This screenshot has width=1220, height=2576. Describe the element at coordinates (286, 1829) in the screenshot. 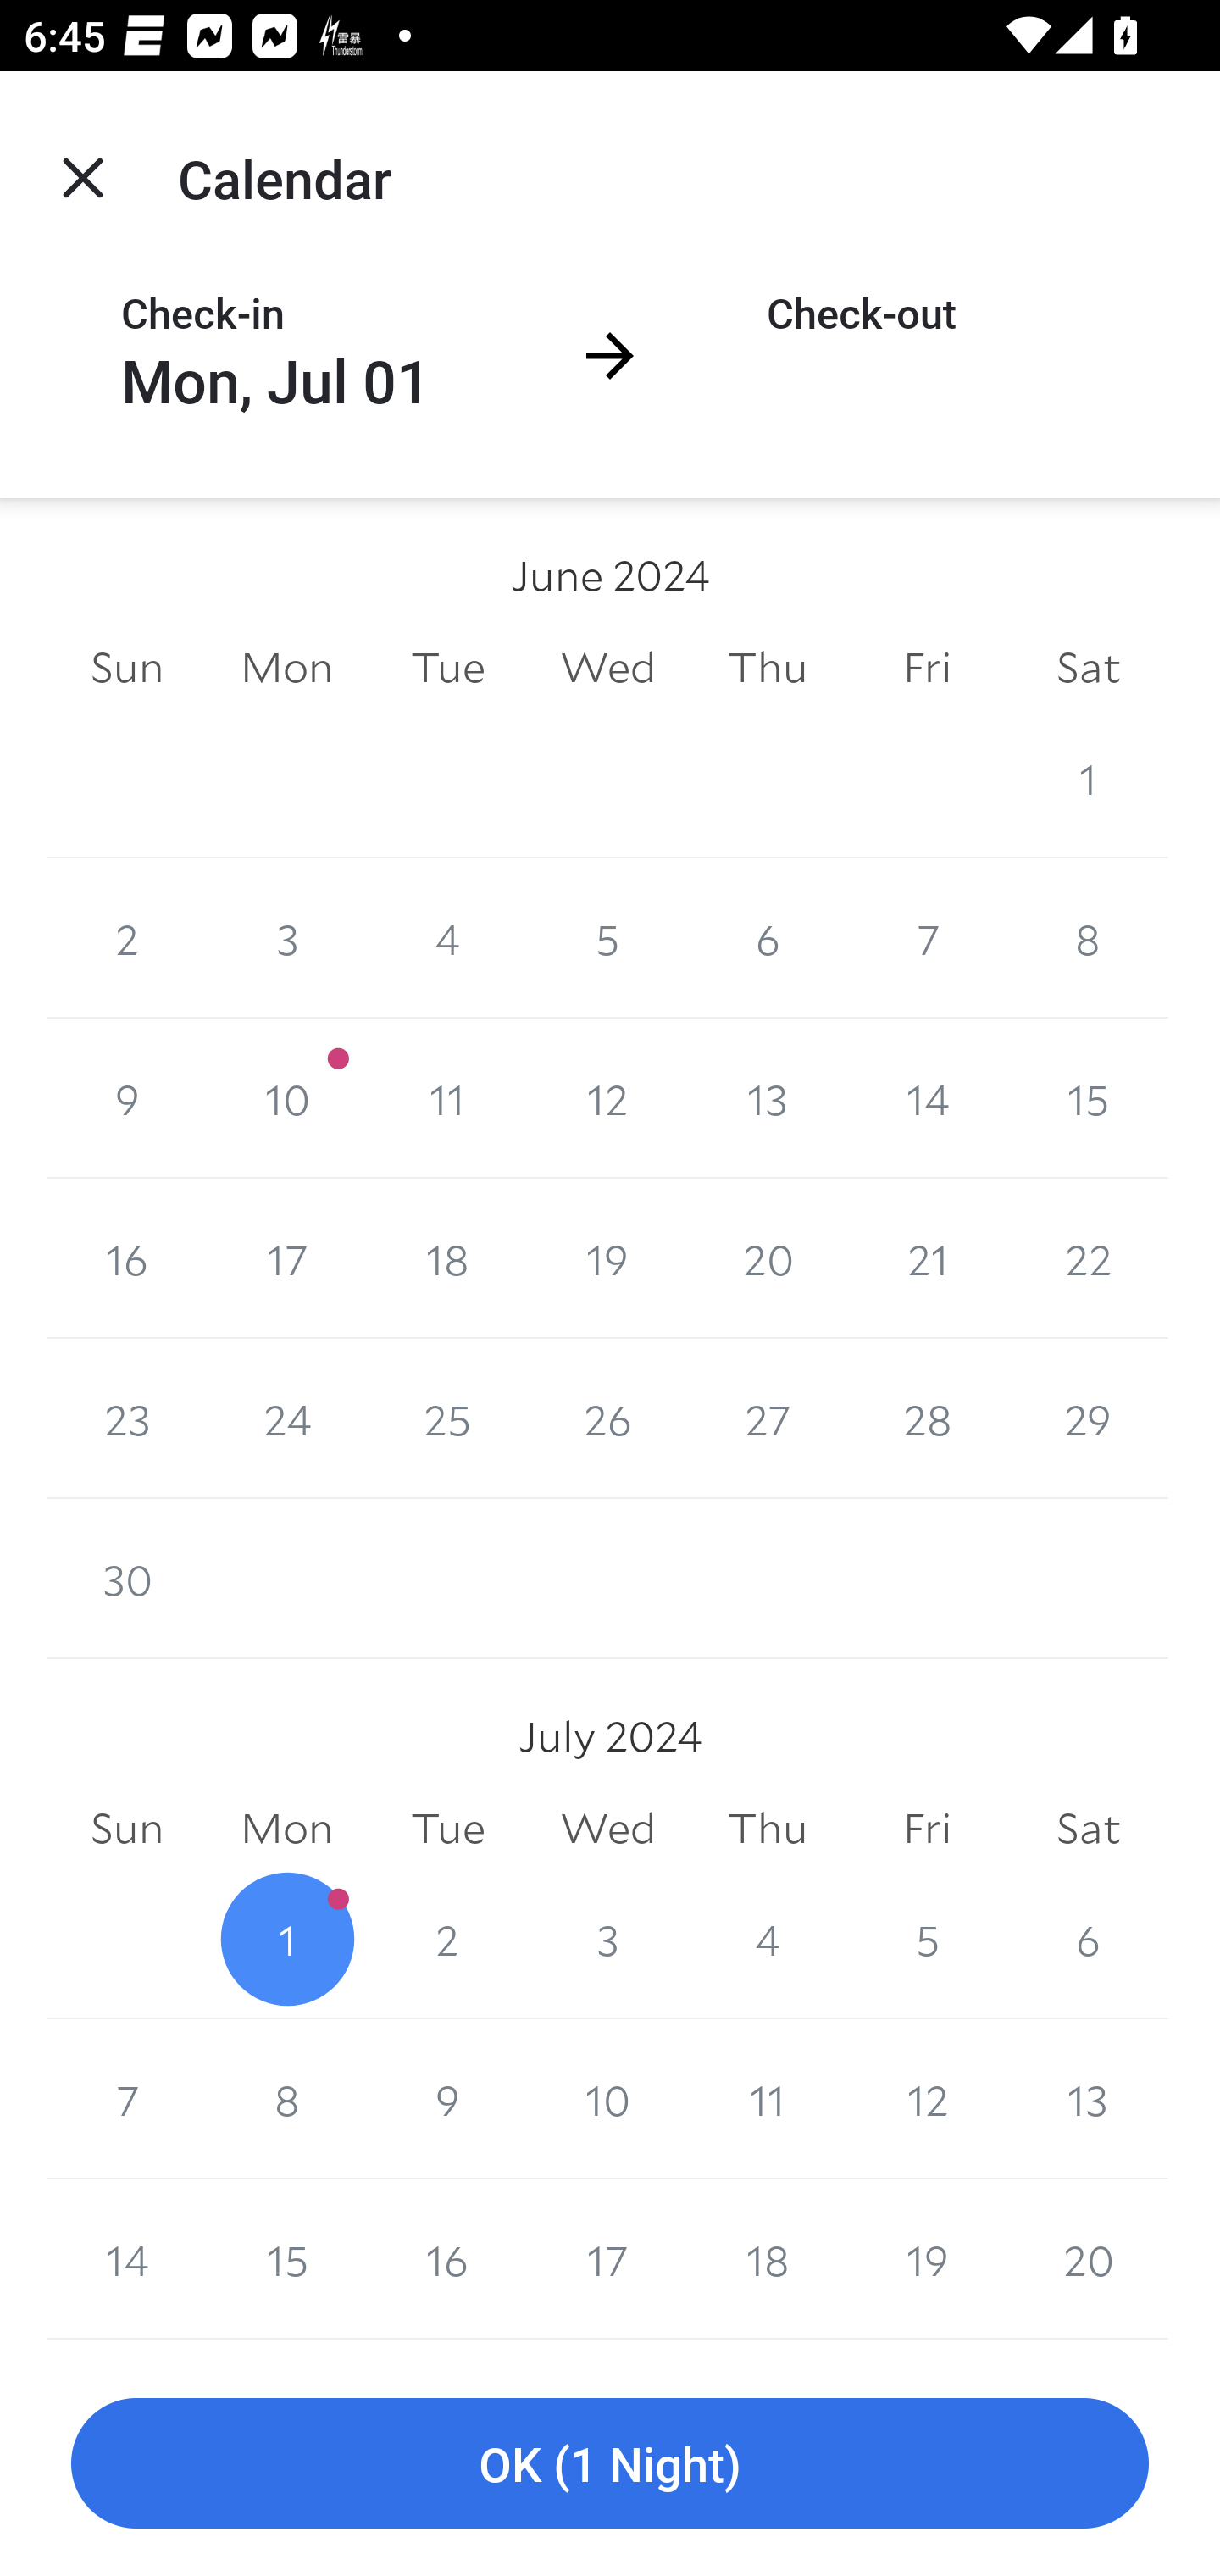

I see `Mon` at that location.